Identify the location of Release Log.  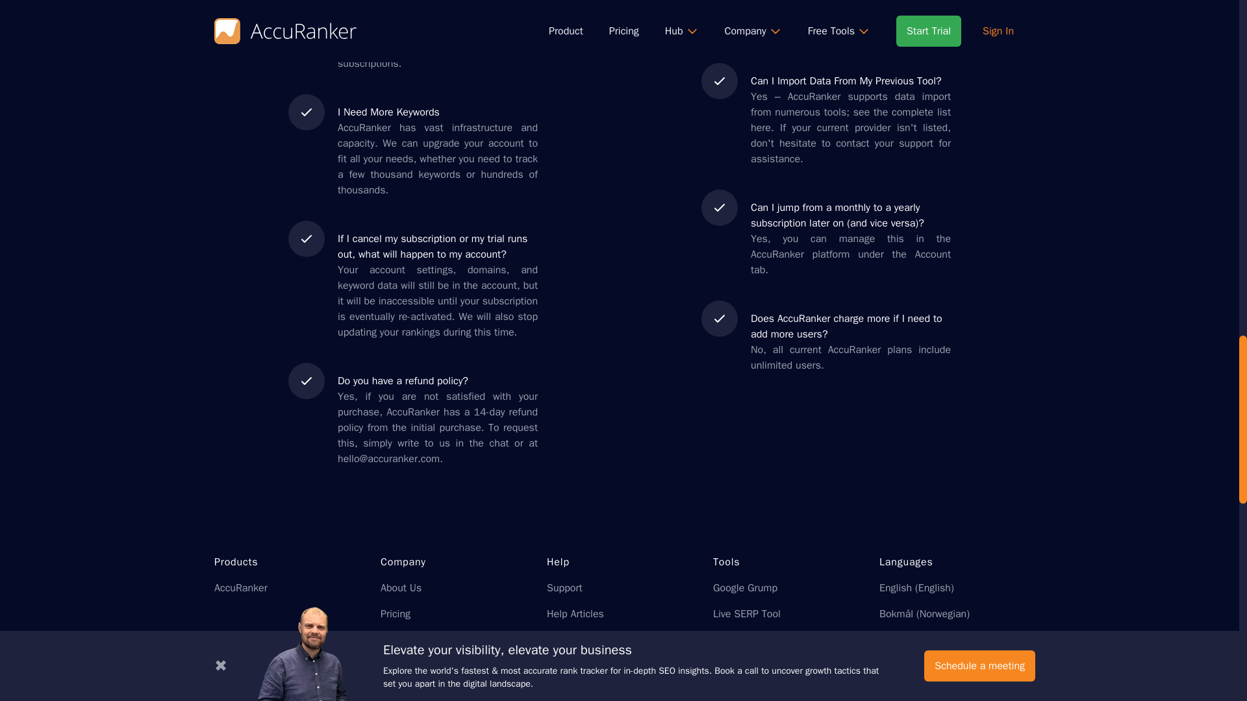
(574, 666).